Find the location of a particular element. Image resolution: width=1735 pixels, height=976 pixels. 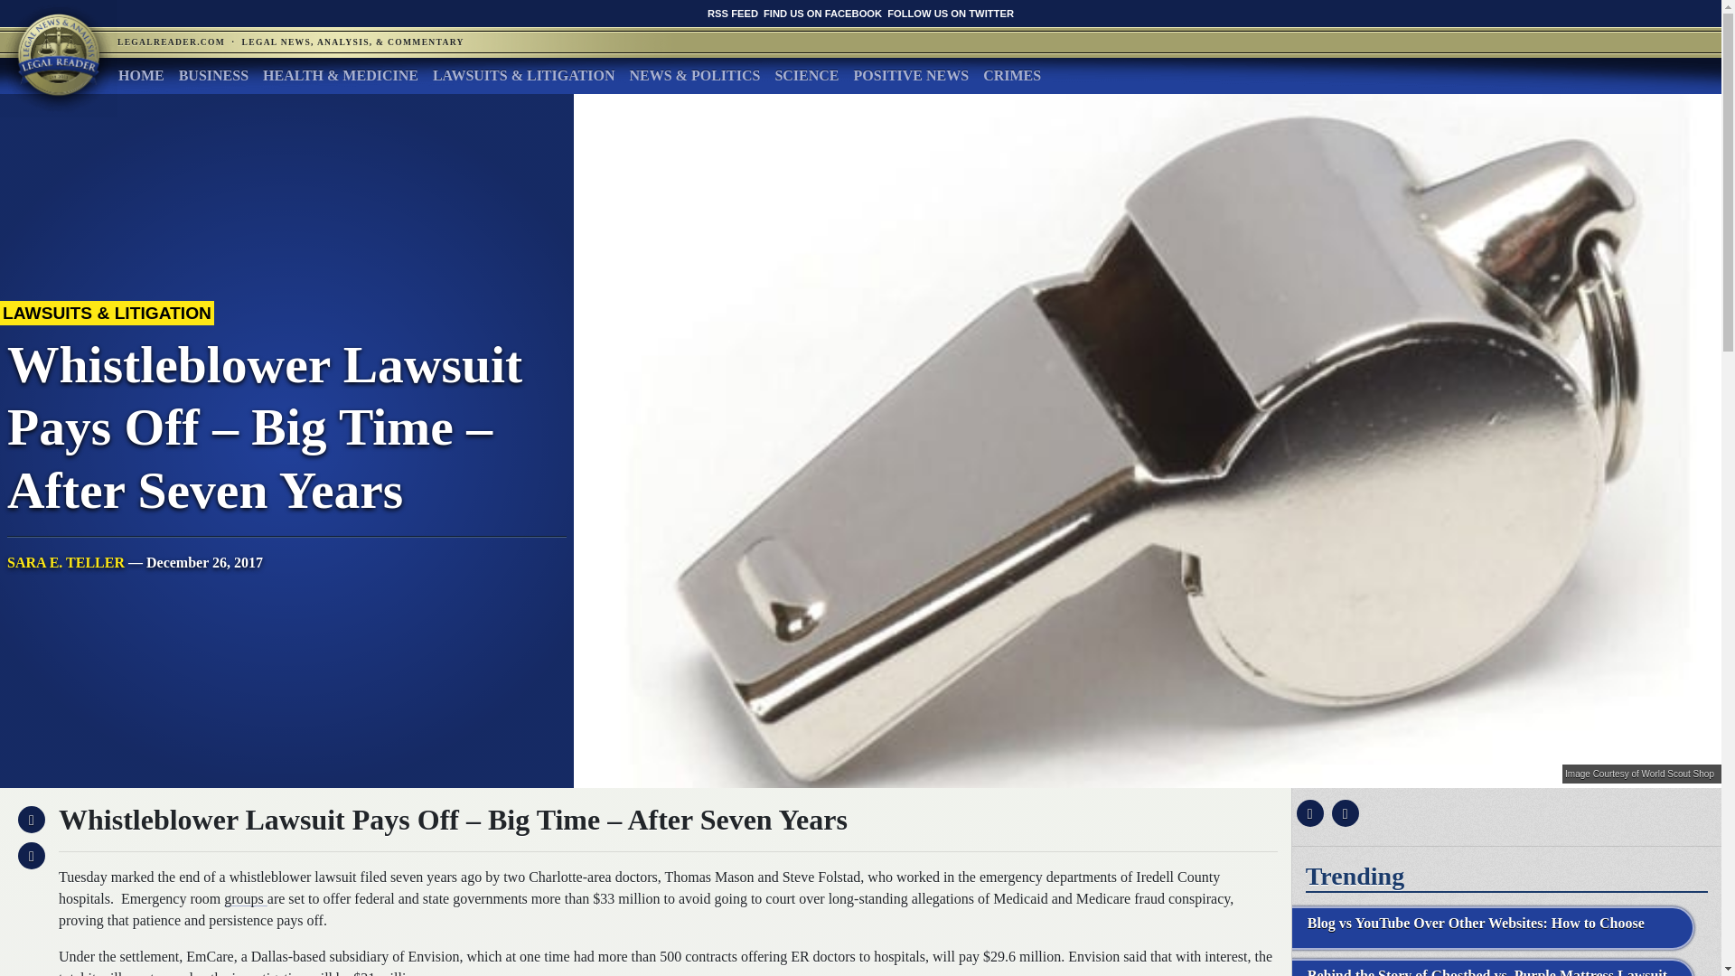

Crimes is located at coordinates (1011, 75).